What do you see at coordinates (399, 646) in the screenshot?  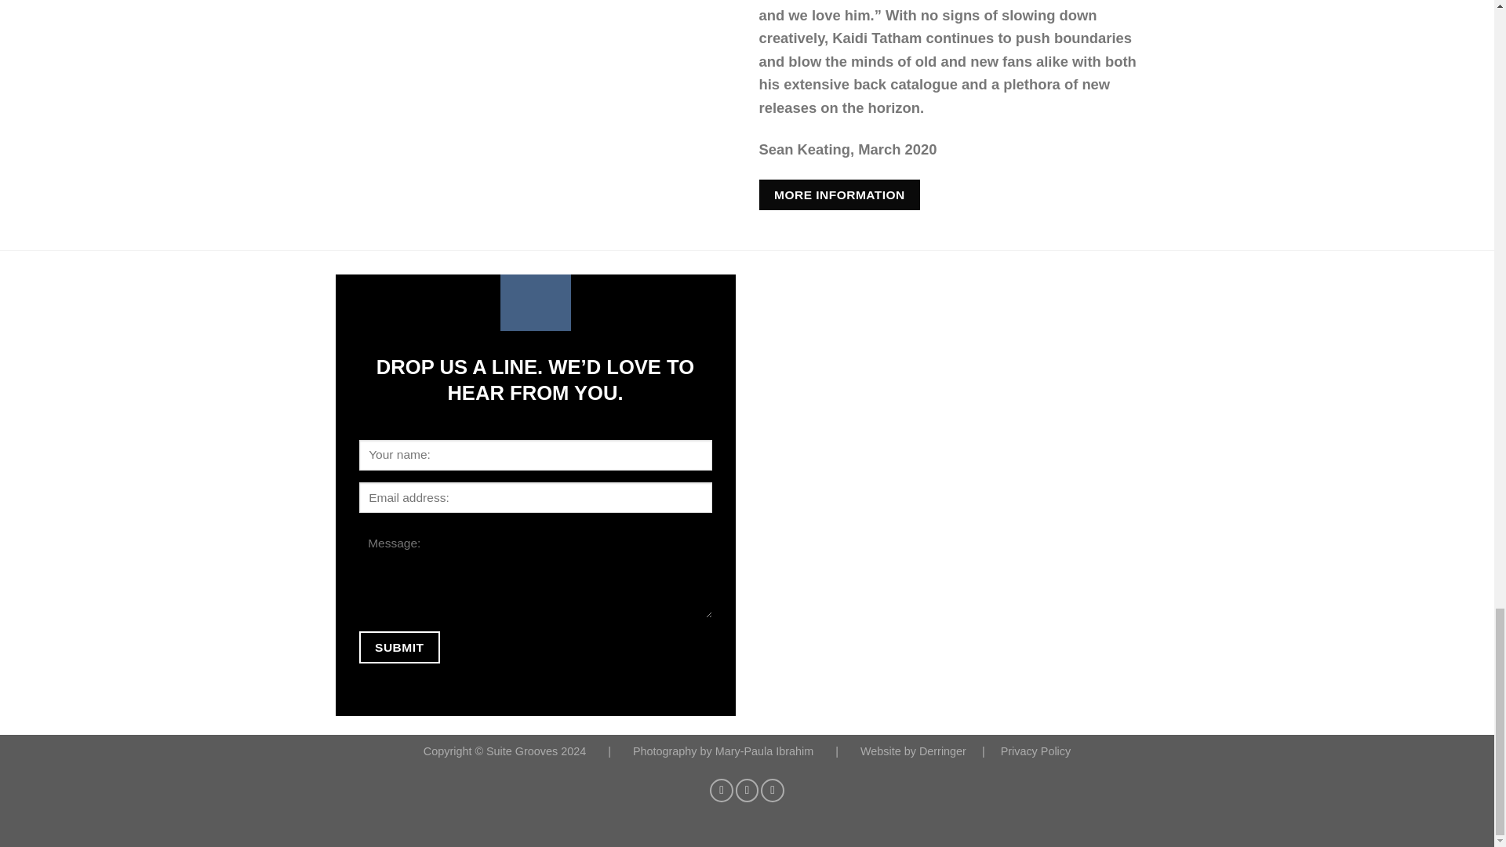 I see `Submit` at bounding box center [399, 646].